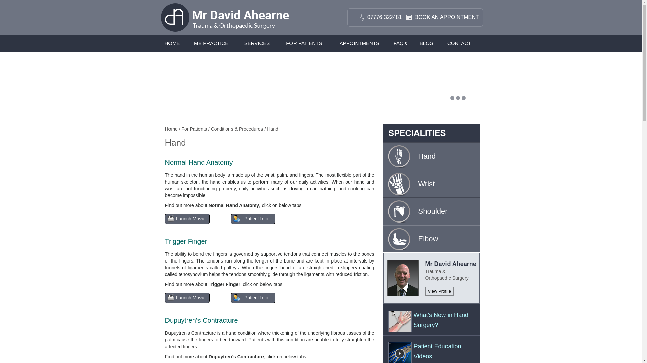  I want to click on 07776 322481, so click(382, 17).